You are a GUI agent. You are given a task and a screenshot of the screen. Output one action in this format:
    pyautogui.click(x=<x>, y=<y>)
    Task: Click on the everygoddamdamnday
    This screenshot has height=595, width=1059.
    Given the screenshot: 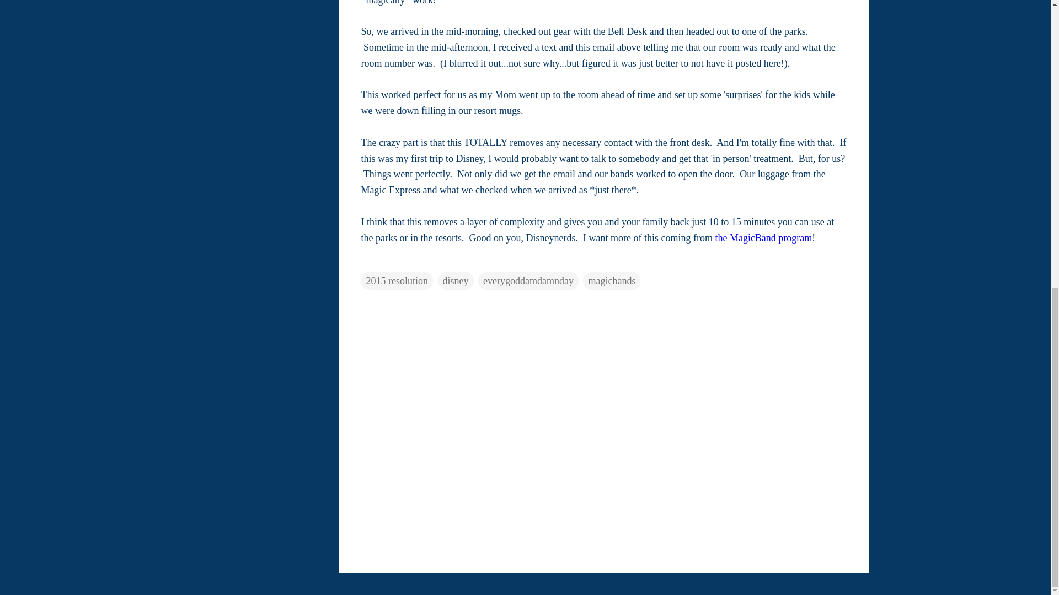 What is the action you would take?
    pyautogui.click(x=528, y=280)
    